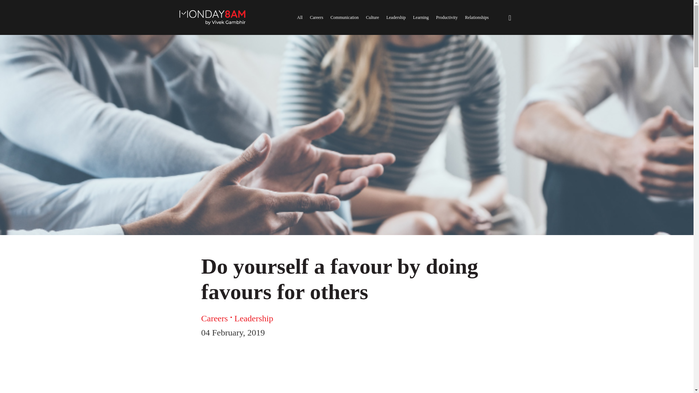 The image size is (699, 393). What do you see at coordinates (420, 17) in the screenshot?
I see `Learning` at bounding box center [420, 17].